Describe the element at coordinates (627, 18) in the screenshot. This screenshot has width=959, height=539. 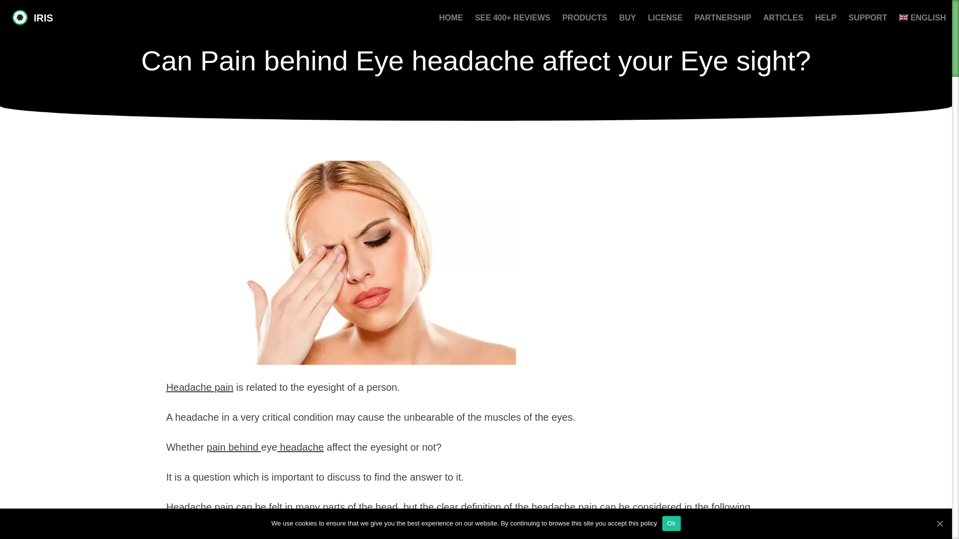
I see `BUY` at that location.